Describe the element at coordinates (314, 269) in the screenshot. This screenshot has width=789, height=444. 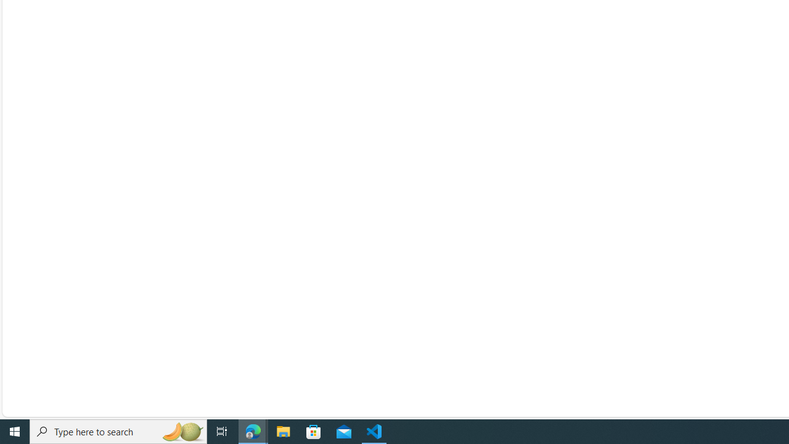
I see `Surface Laptop Go 3 What's new` at that location.